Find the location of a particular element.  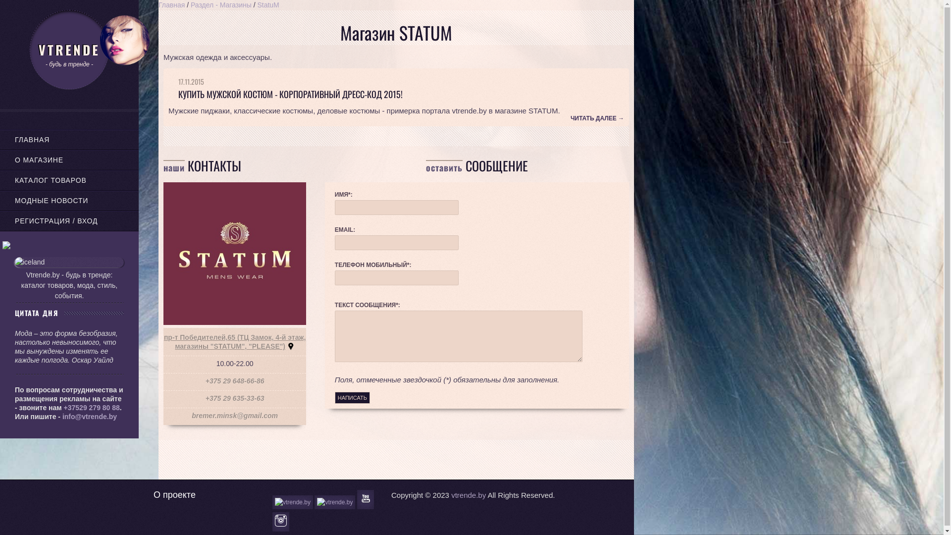

+375 29 648-66-86 is located at coordinates (235, 381).